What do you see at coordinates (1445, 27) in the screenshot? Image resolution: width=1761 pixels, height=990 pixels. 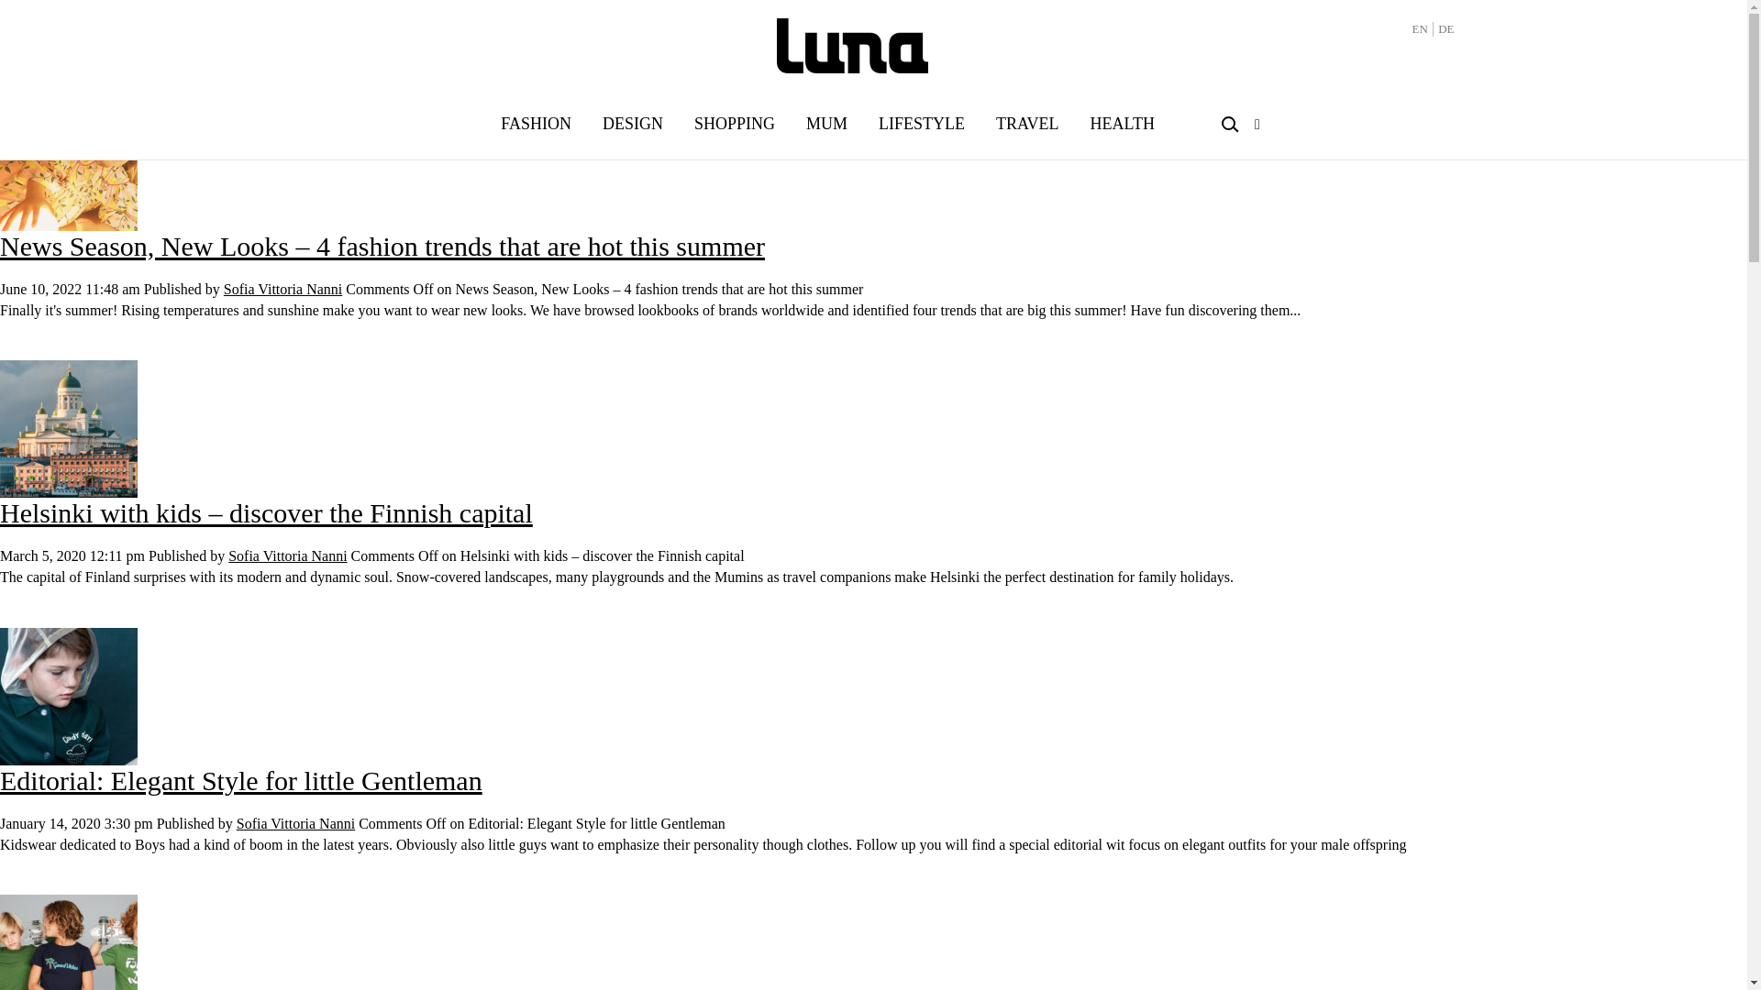 I see `DE` at bounding box center [1445, 27].